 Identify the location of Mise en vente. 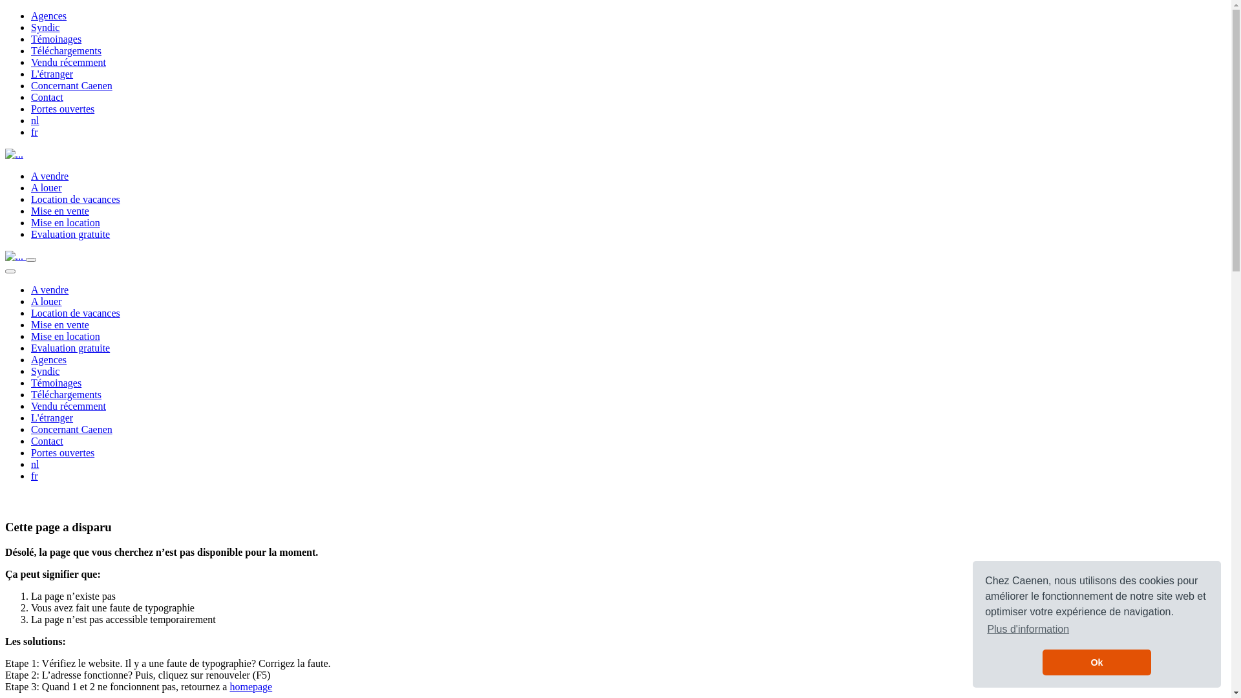
(60, 211).